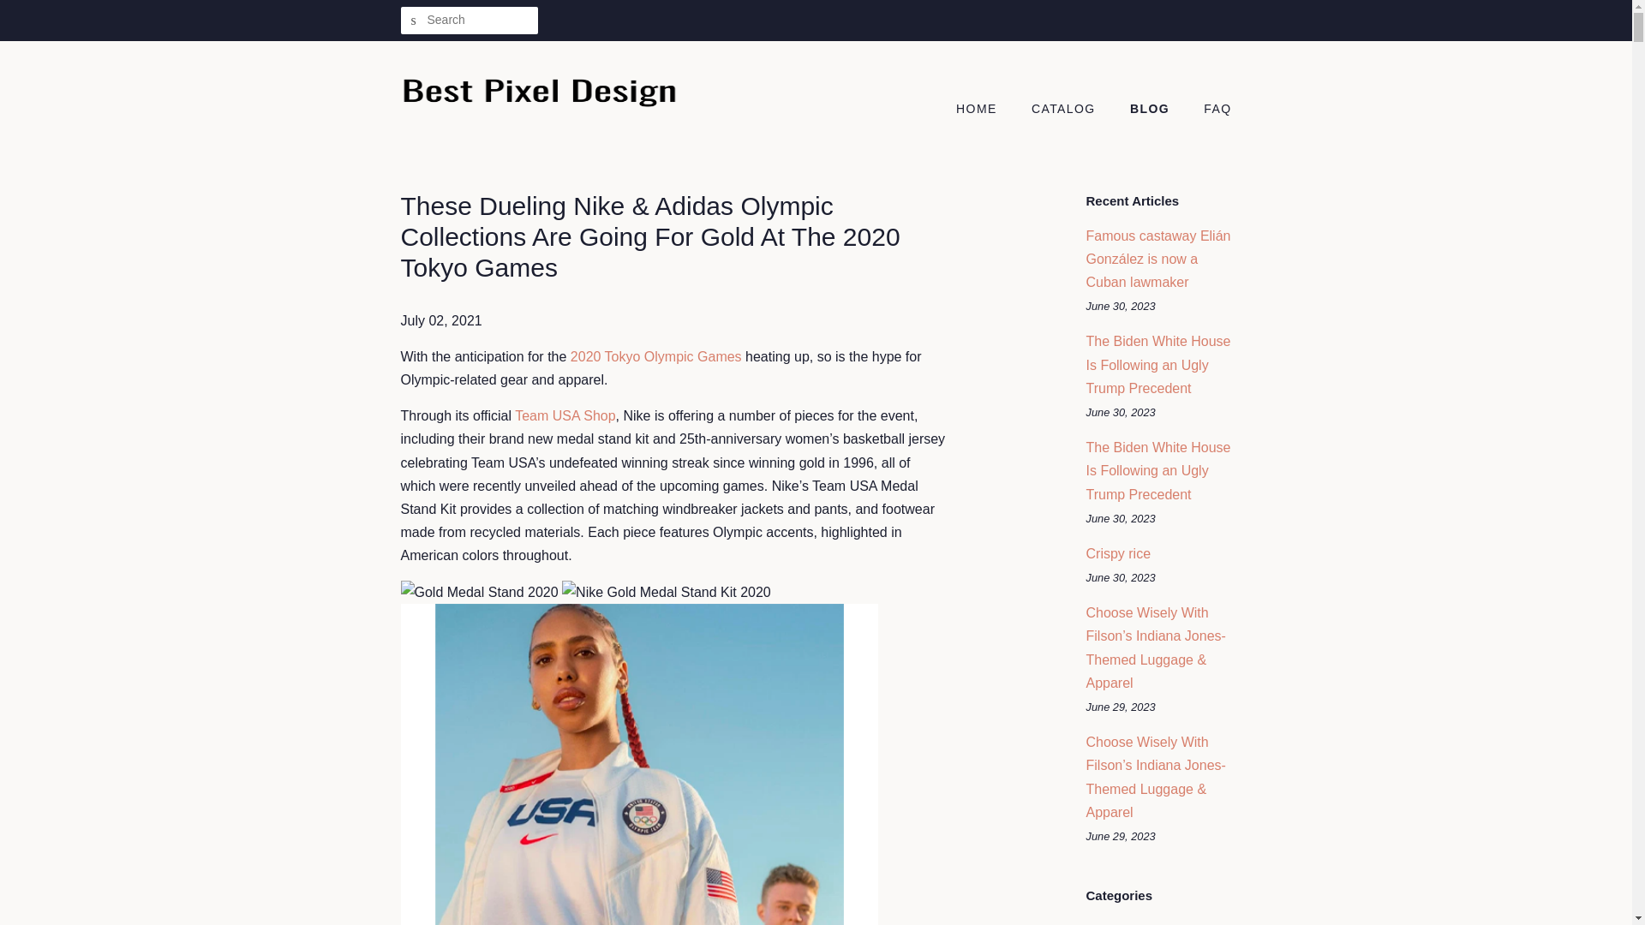 This screenshot has width=1645, height=925. What do you see at coordinates (1119, 553) in the screenshot?
I see `Crispy rice` at bounding box center [1119, 553].